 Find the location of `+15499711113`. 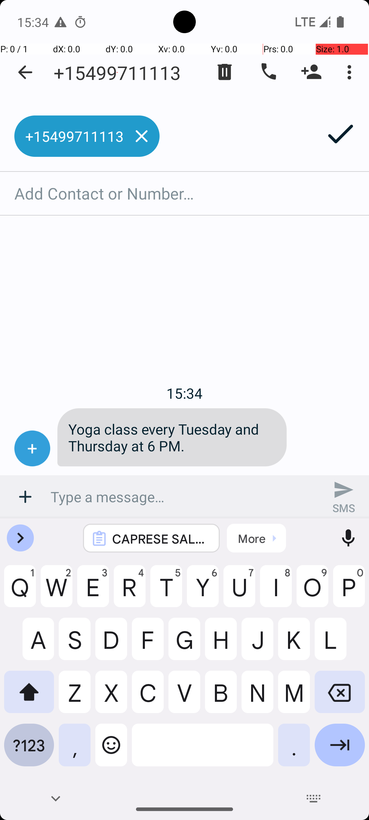

+15499711113 is located at coordinates (117, 72).